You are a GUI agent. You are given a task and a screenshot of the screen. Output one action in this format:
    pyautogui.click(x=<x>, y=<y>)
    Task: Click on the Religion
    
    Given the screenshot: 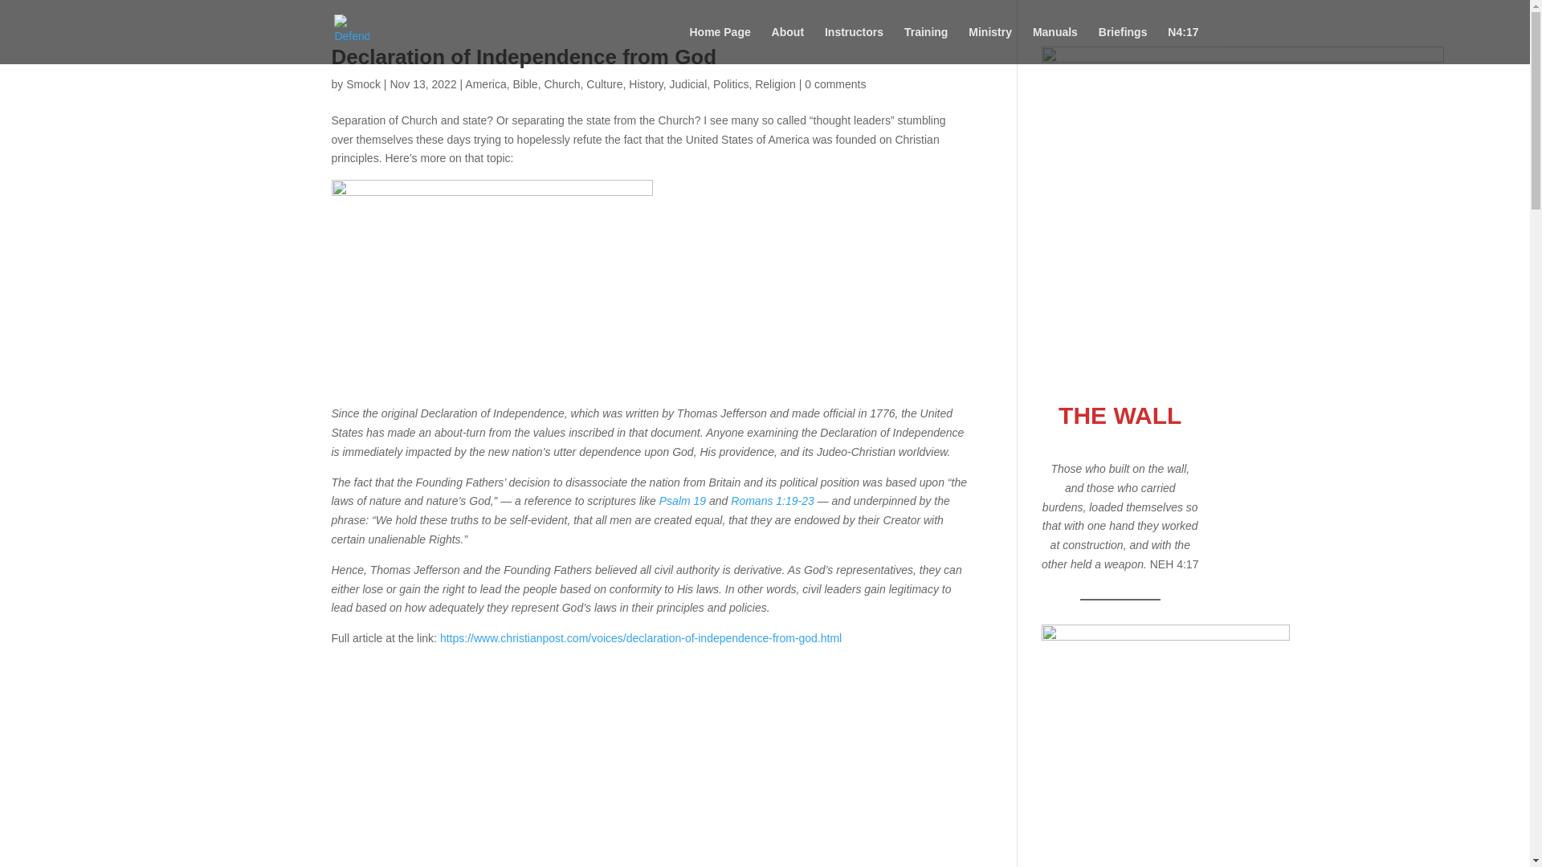 What is the action you would take?
    pyautogui.click(x=775, y=84)
    